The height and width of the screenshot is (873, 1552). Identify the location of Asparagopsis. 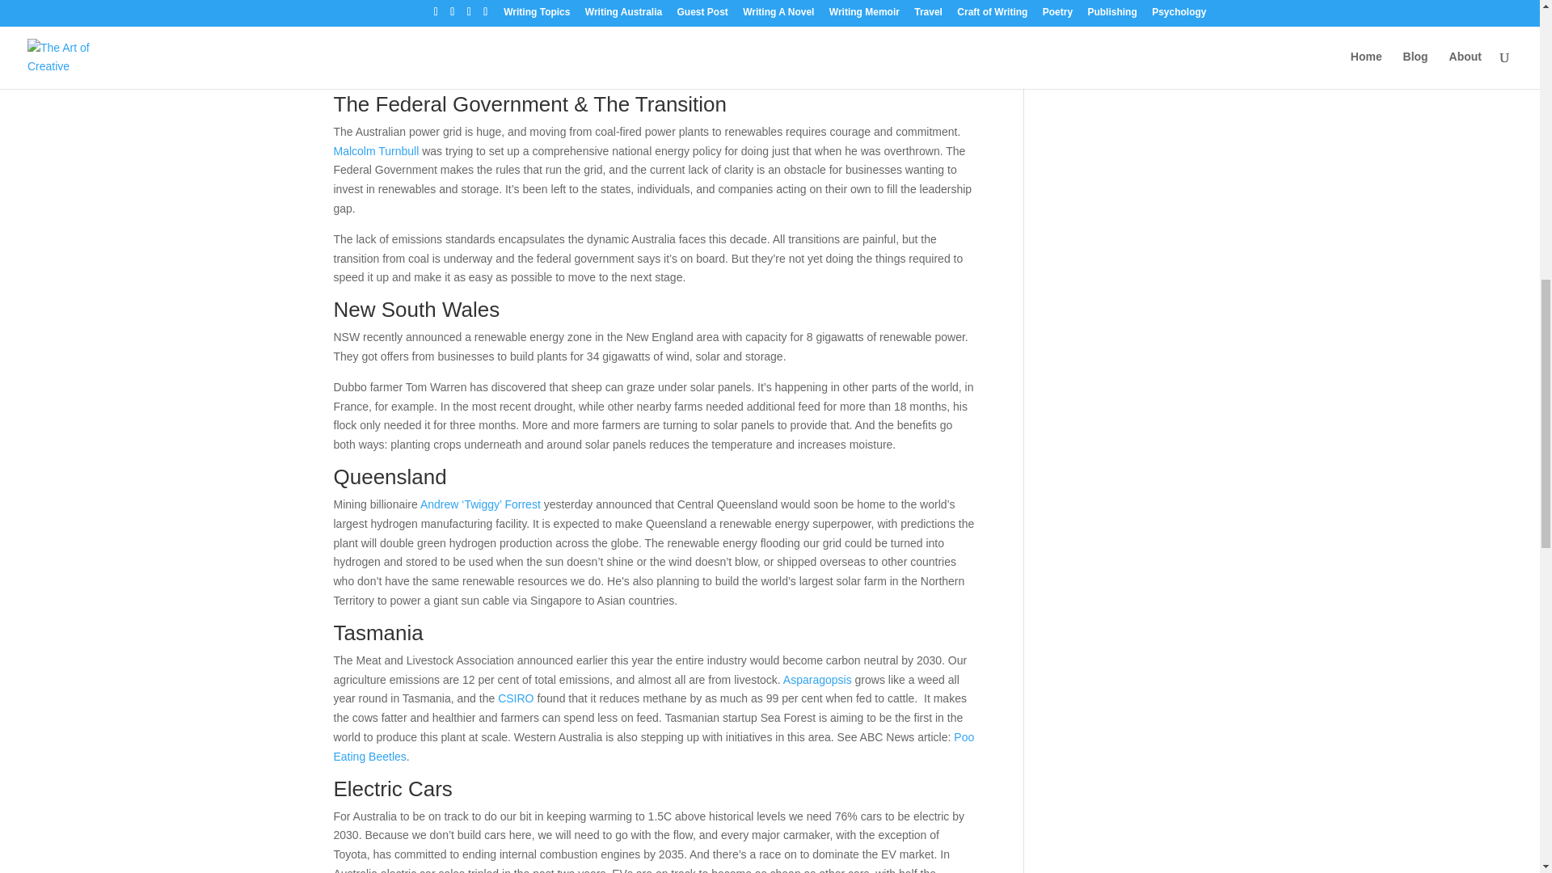
(818, 679).